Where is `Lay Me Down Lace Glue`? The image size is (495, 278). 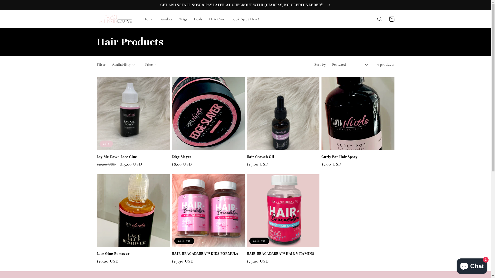
Lay Me Down Lace Glue is located at coordinates (133, 157).